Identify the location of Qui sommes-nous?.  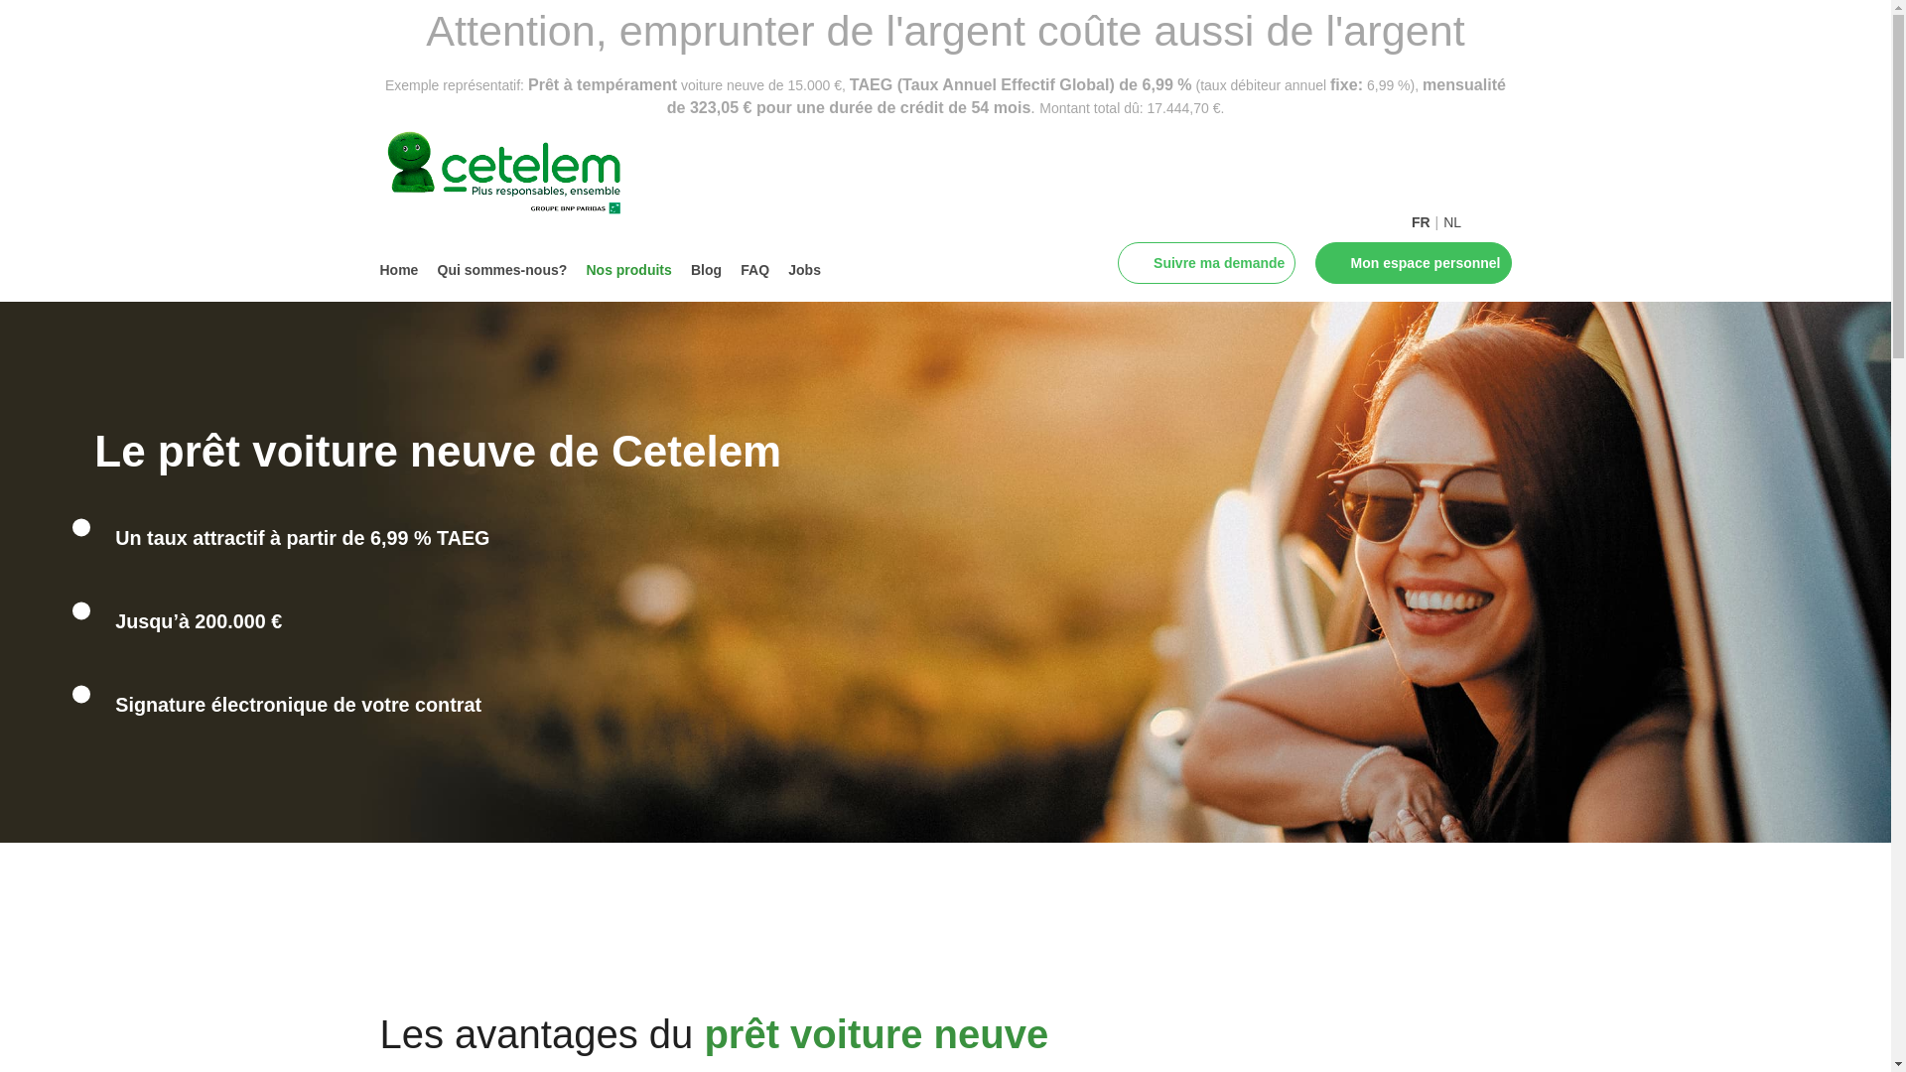
(502, 270).